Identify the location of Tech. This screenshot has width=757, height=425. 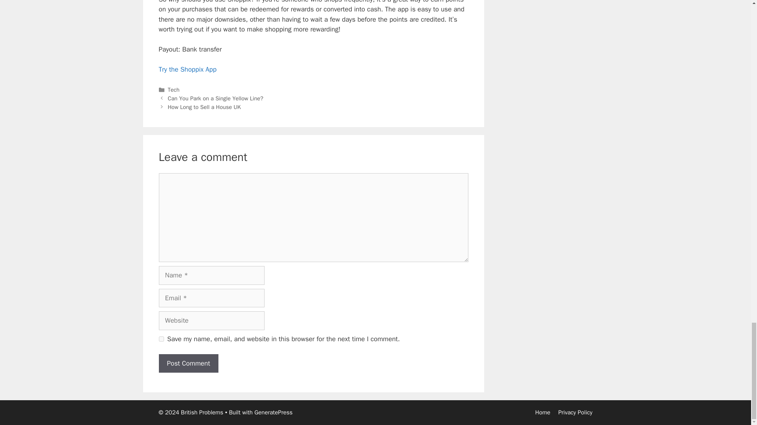
(174, 90).